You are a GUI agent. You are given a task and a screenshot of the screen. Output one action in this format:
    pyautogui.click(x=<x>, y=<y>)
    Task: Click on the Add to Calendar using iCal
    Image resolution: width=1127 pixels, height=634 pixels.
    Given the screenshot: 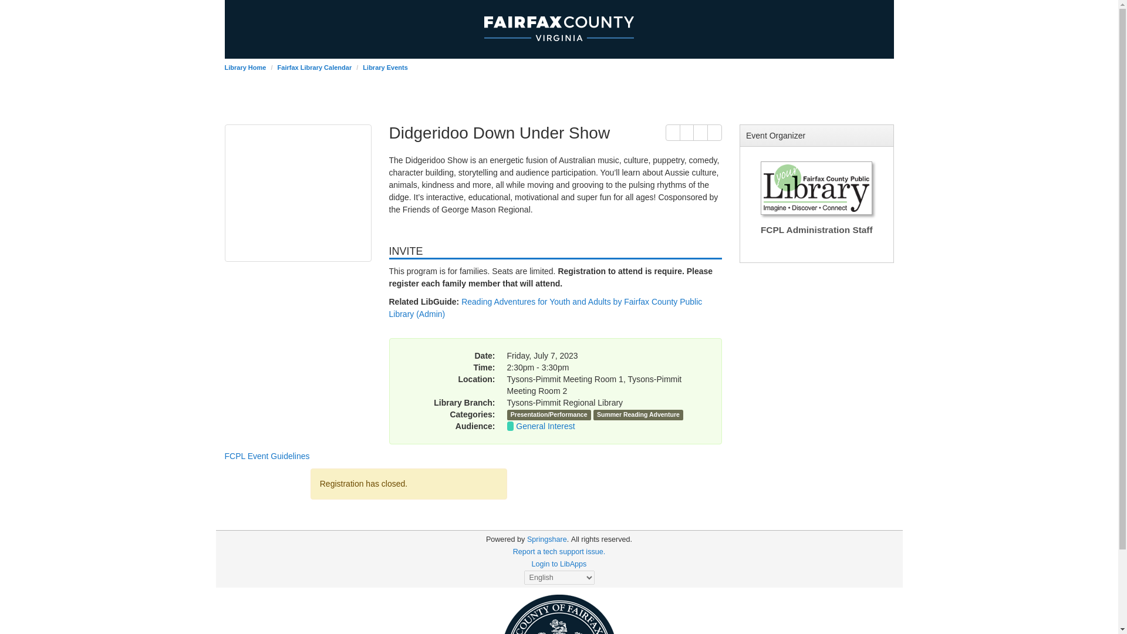 What is the action you would take?
    pyautogui.click(x=687, y=132)
    